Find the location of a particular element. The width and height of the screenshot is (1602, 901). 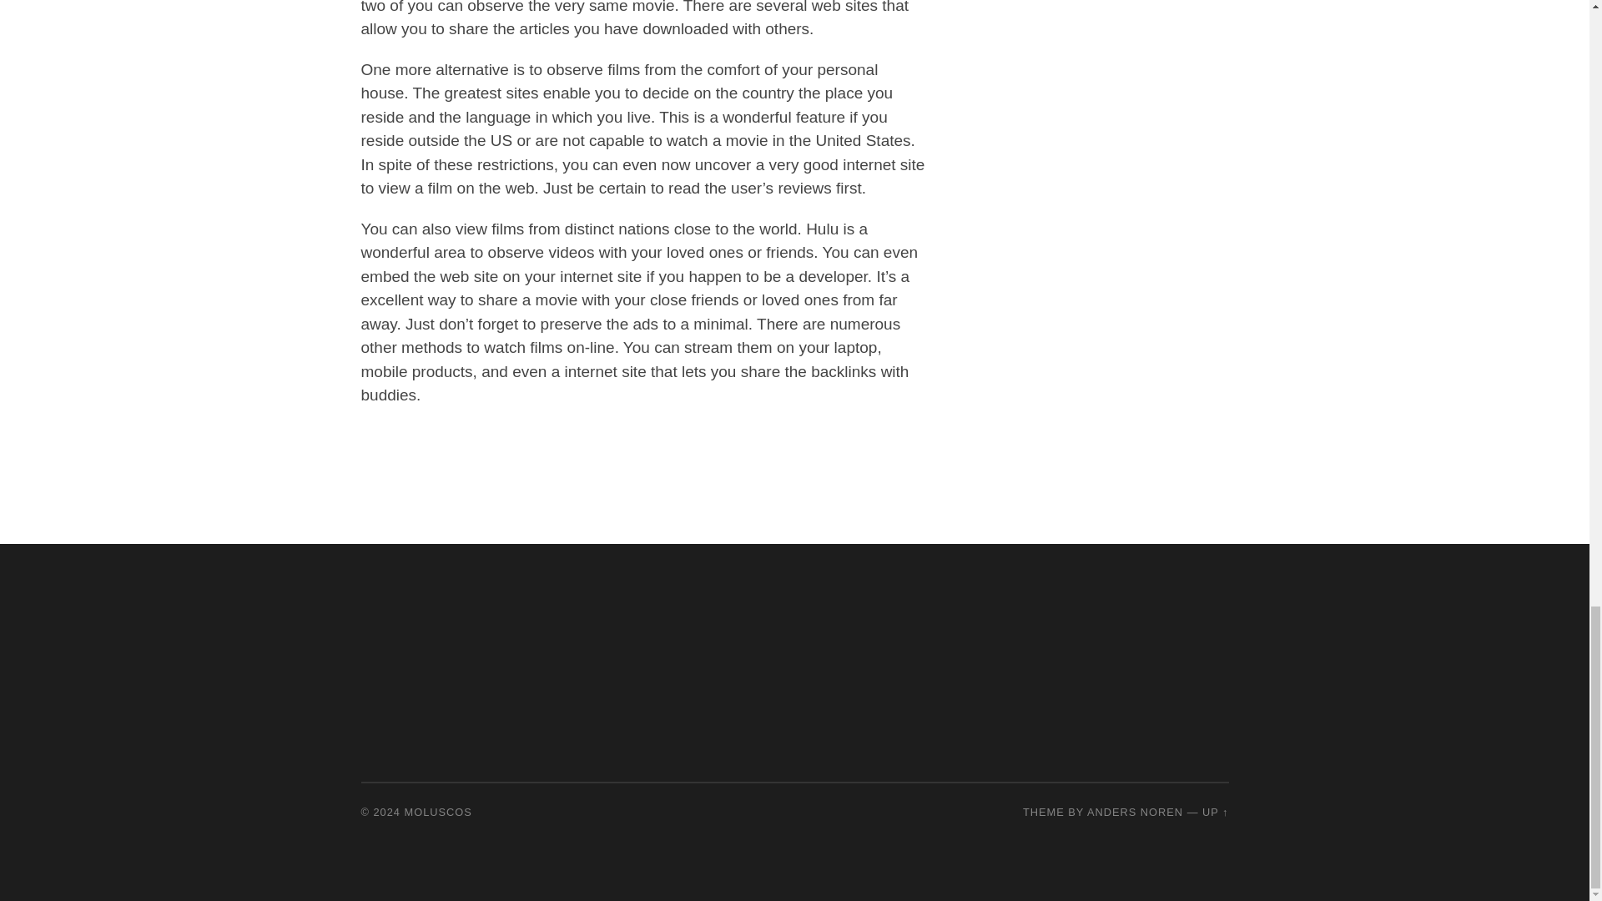

ANDERS NOREN is located at coordinates (1135, 811).